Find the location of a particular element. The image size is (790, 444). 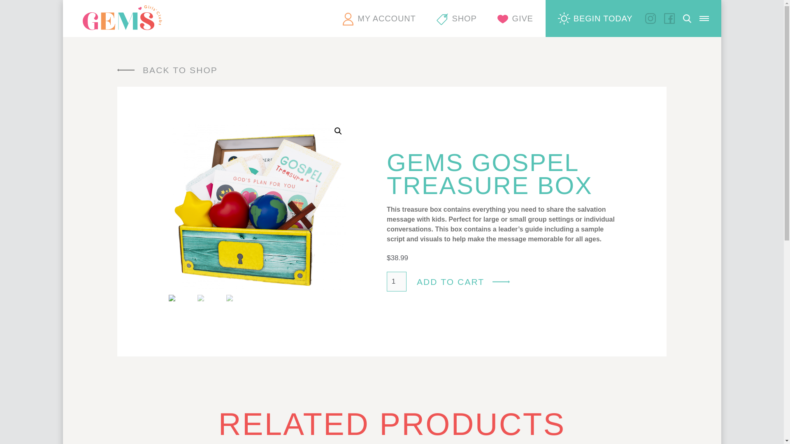

1 is located at coordinates (397, 281).